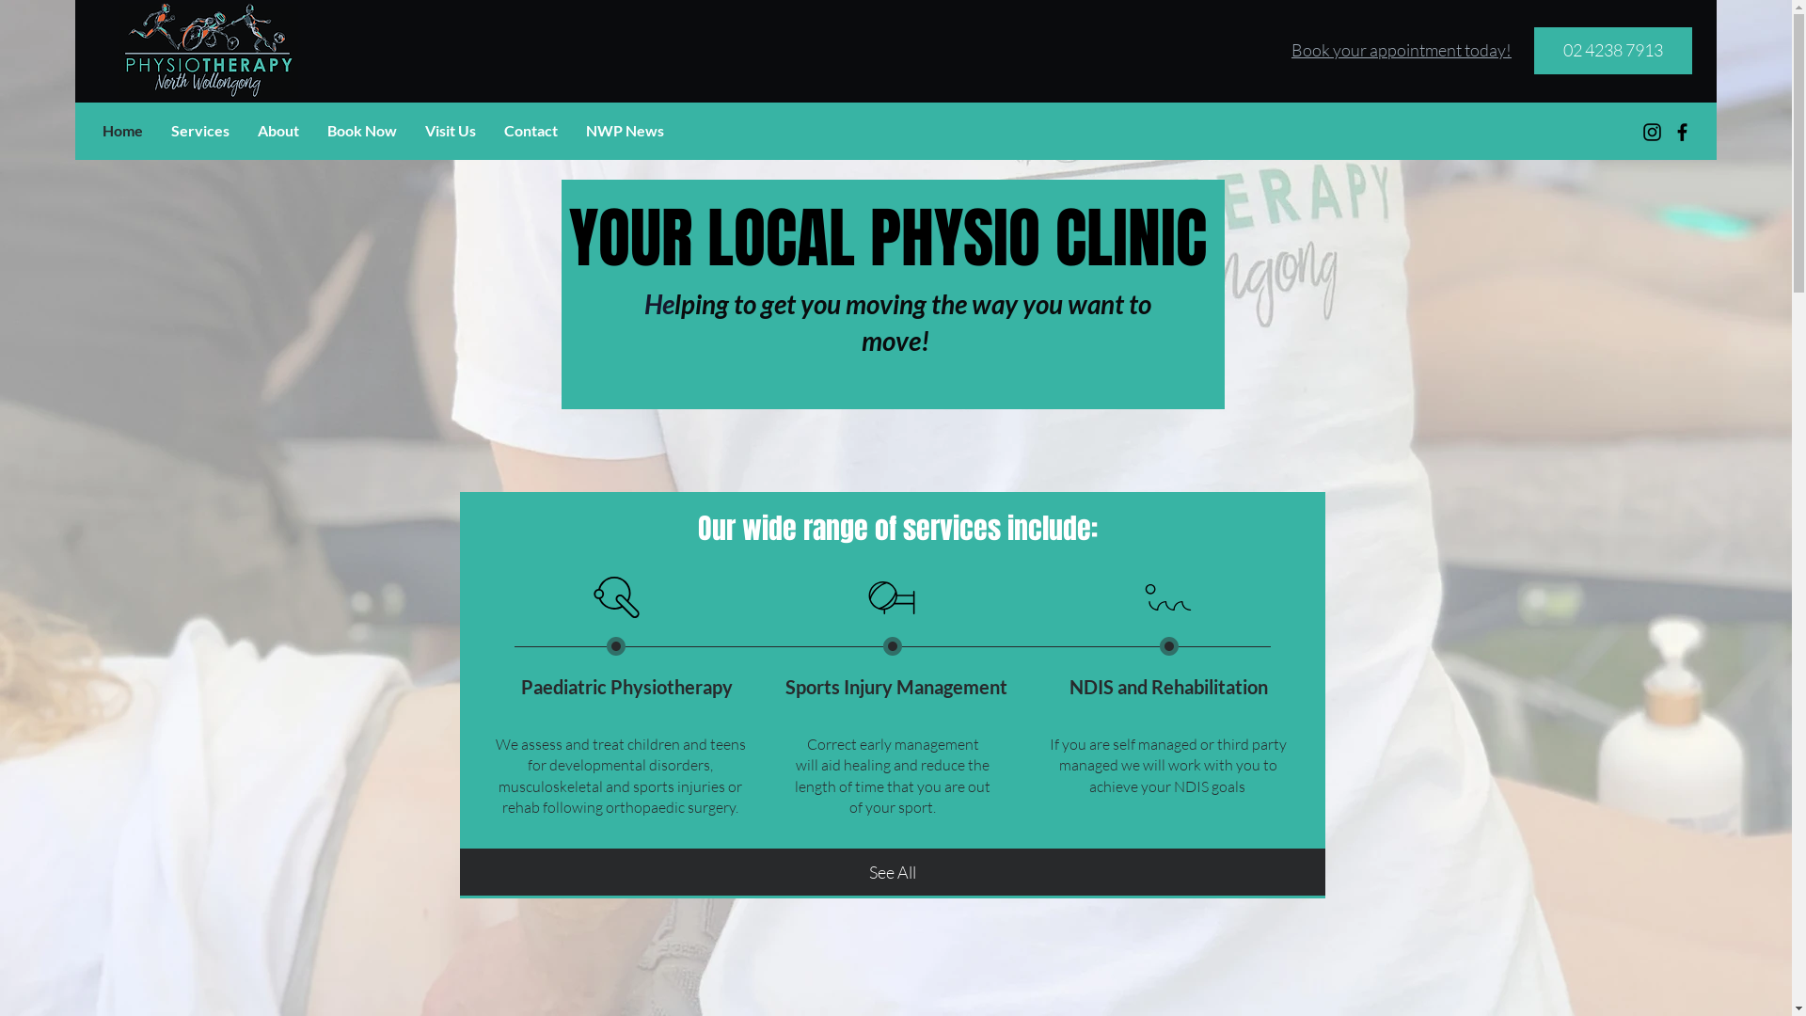 The image size is (1806, 1016). What do you see at coordinates (200, 130) in the screenshot?
I see `Services` at bounding box center [200, 130].